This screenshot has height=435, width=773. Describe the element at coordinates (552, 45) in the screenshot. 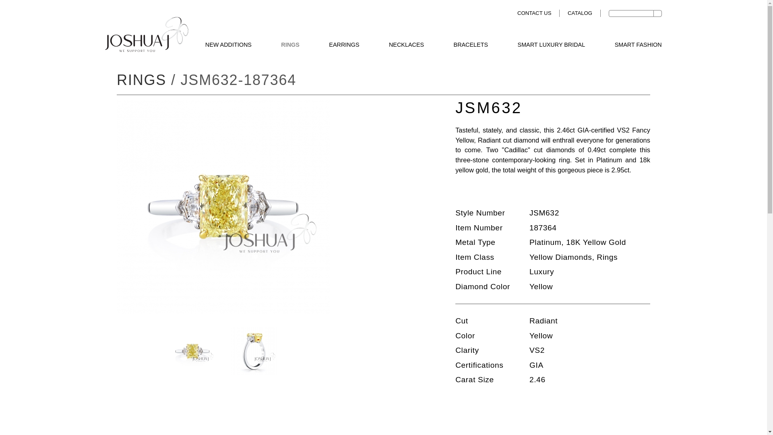

I see `SMART LUXURY BRIDAL` at that location.